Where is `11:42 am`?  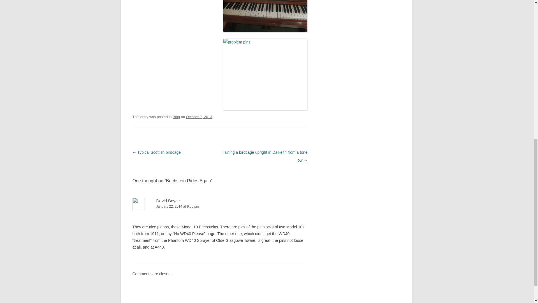 11:42 am is located at coordinates (199, 117).